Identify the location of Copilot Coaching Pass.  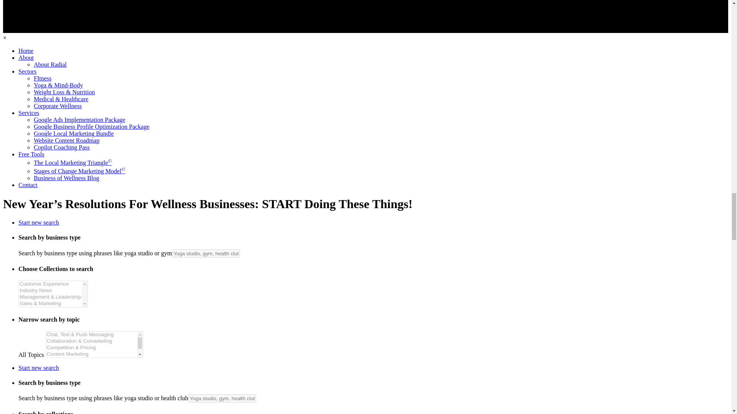
(62, 147).